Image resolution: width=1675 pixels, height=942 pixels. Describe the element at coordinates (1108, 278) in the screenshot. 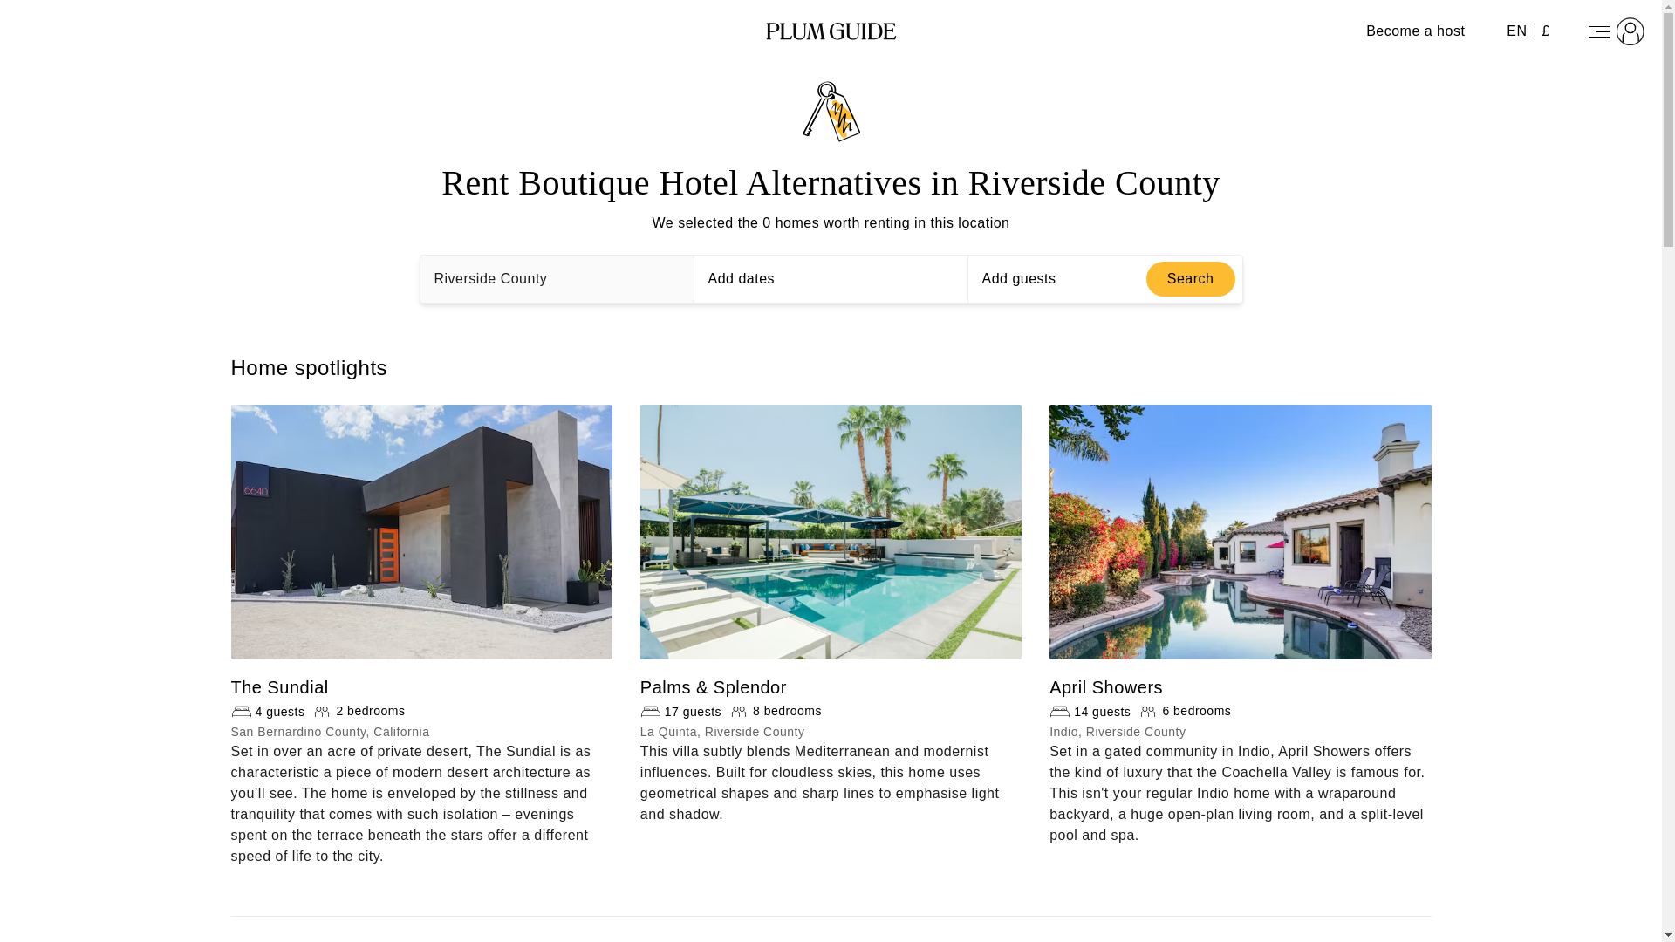

I see `Add guests` at that location.